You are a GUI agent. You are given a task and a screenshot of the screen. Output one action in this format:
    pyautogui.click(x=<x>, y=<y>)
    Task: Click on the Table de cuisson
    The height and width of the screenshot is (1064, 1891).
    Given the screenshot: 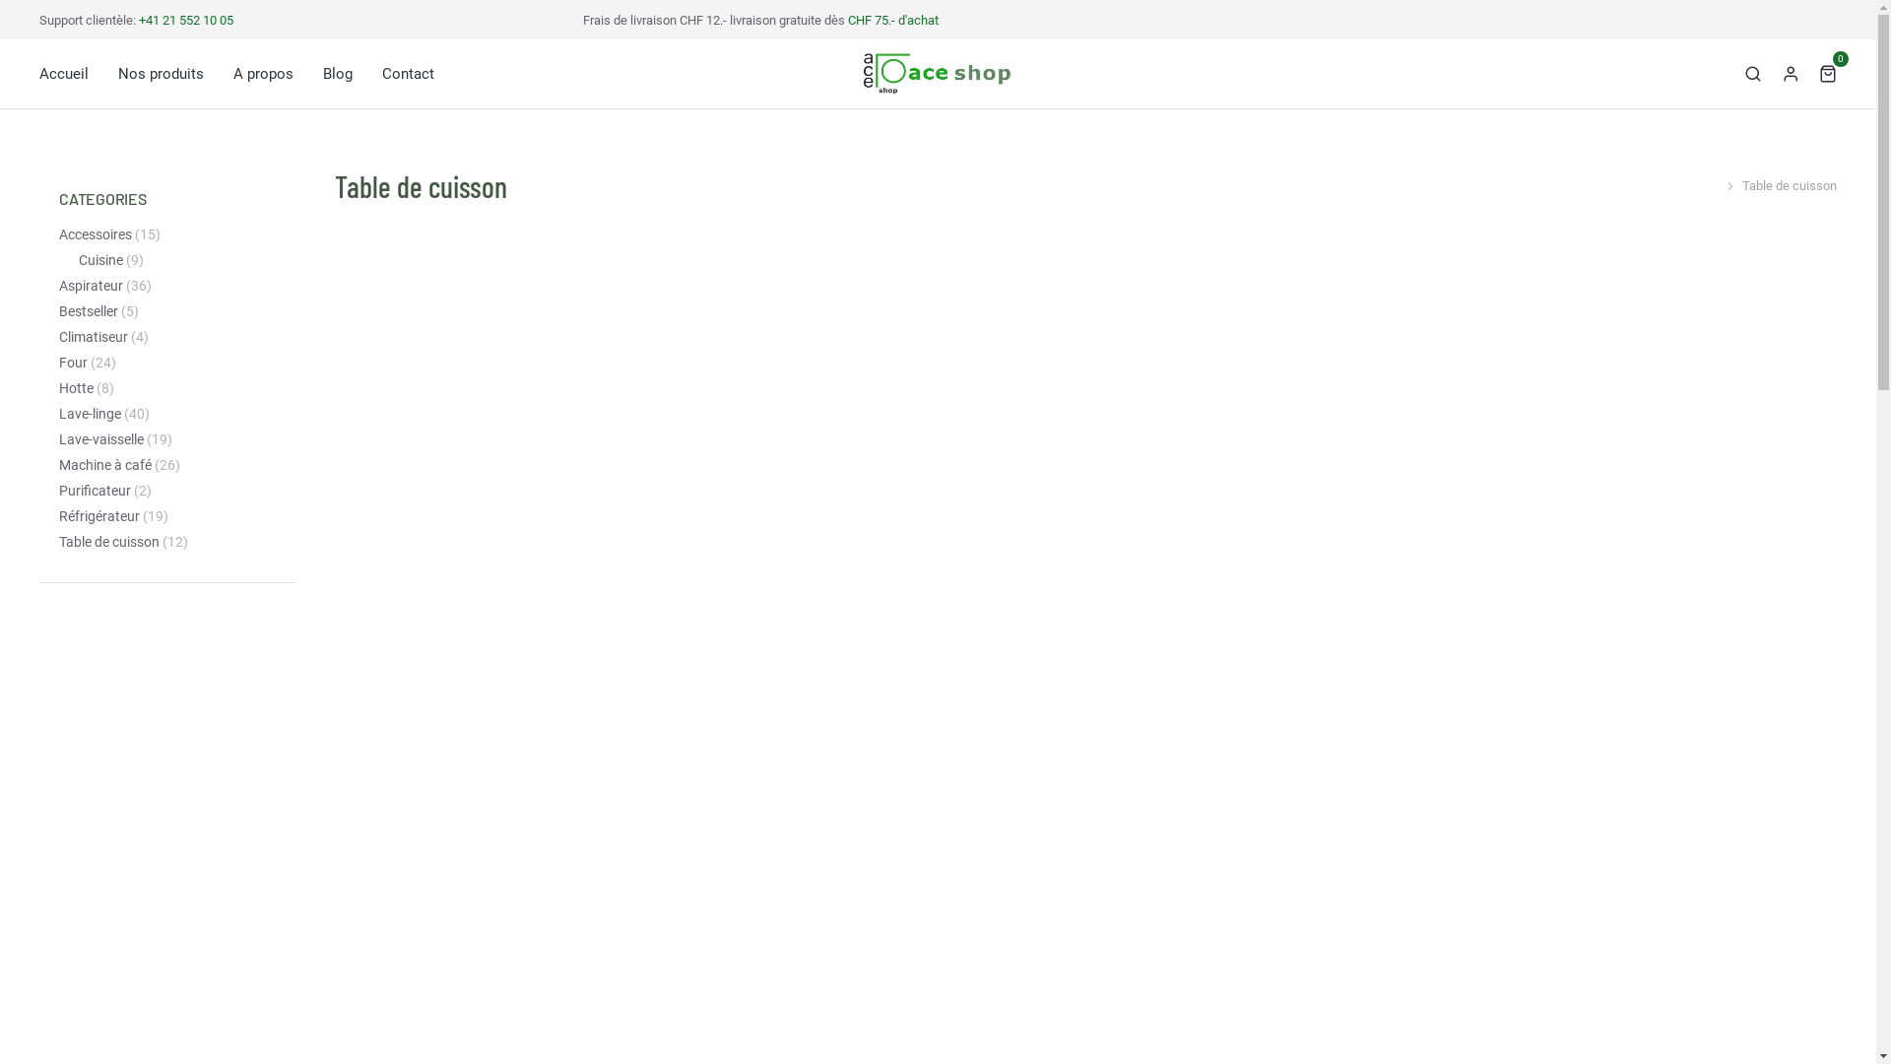 What is the action you would take?
    pyautogui.click(x=109, y=542)
    